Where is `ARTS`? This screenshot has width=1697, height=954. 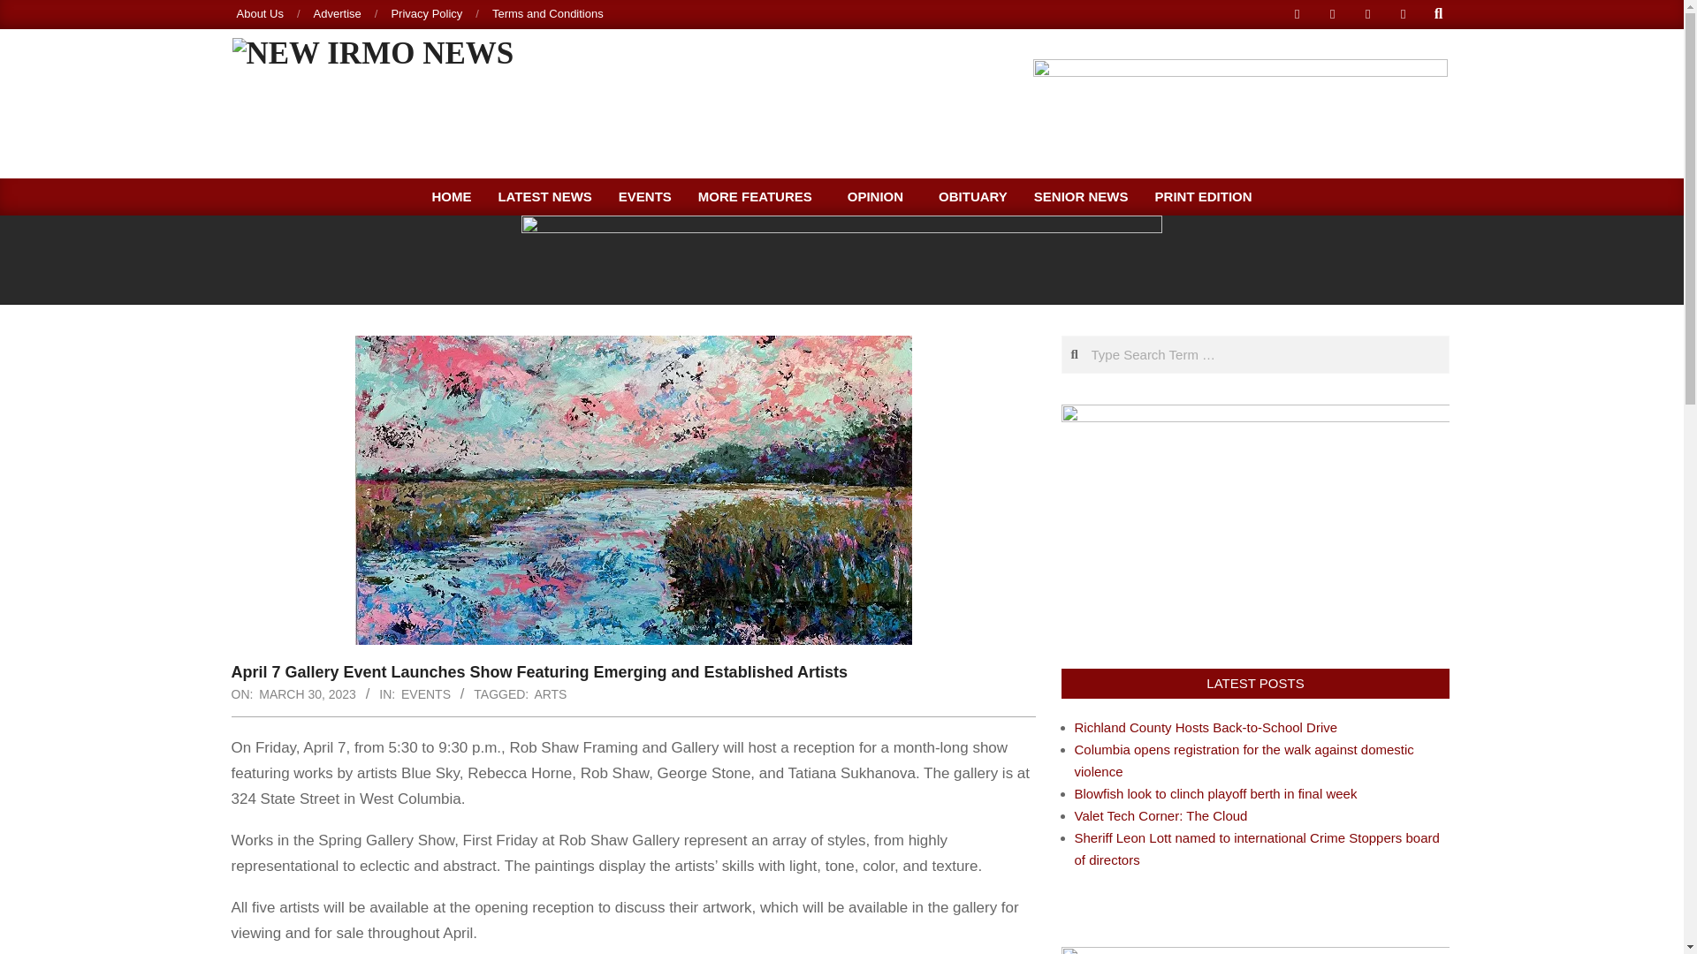 ARTS is located at coordinates (550, 693).